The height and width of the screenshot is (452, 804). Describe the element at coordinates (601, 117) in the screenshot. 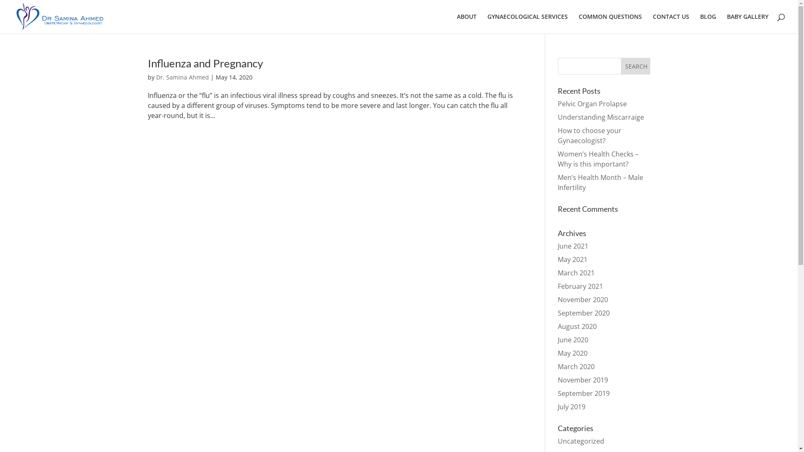

I see `Understanding Miscarraige` at that location.